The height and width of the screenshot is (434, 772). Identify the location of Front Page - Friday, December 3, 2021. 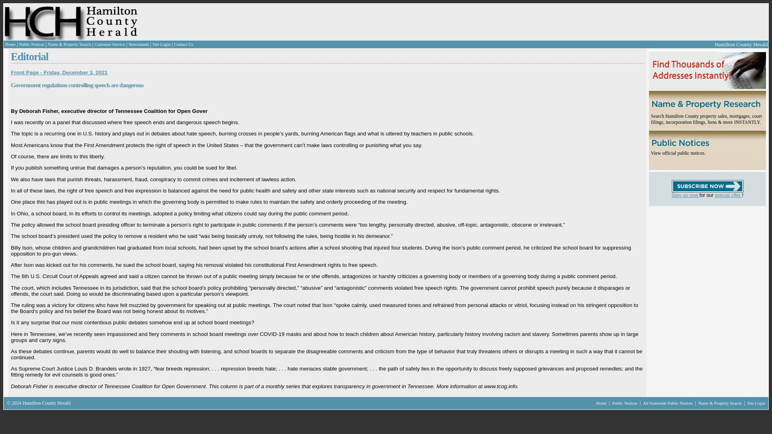
(59, 72).